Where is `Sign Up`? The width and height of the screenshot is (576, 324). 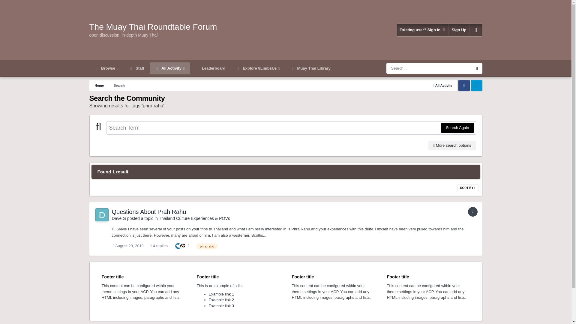 Sign Up is located at coordinates (459, 30).